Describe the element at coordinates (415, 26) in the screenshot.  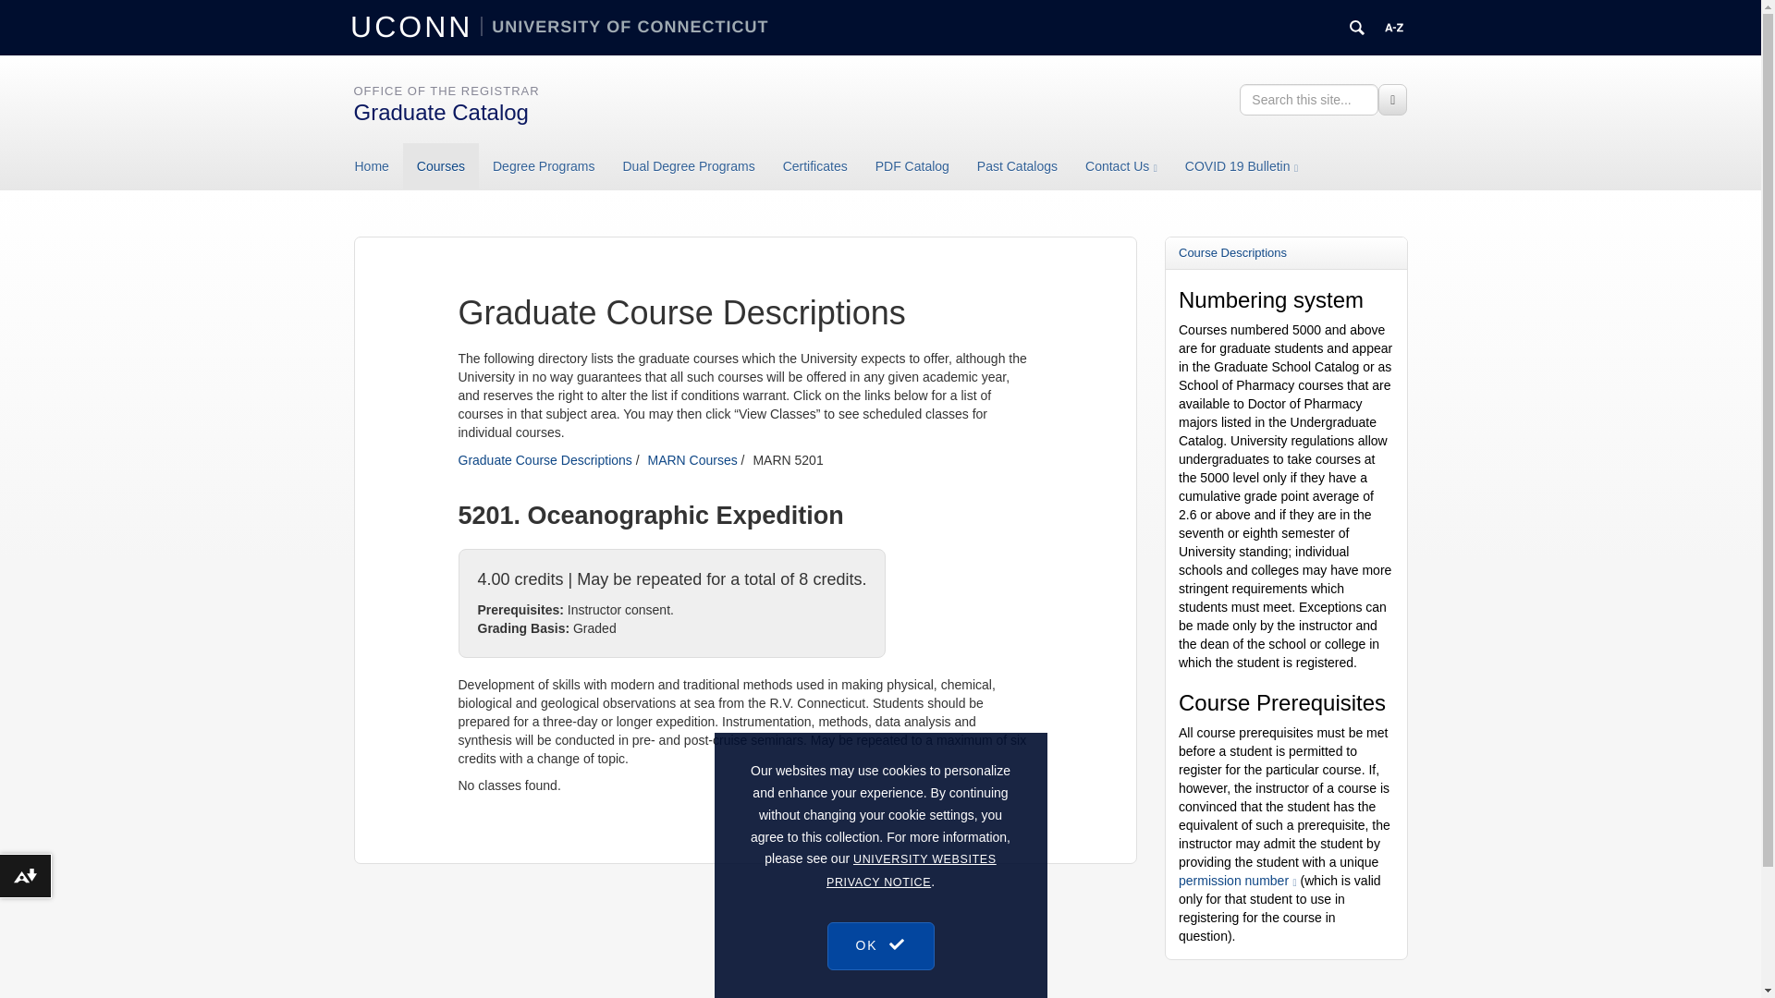
I see `UCONN` at that location.